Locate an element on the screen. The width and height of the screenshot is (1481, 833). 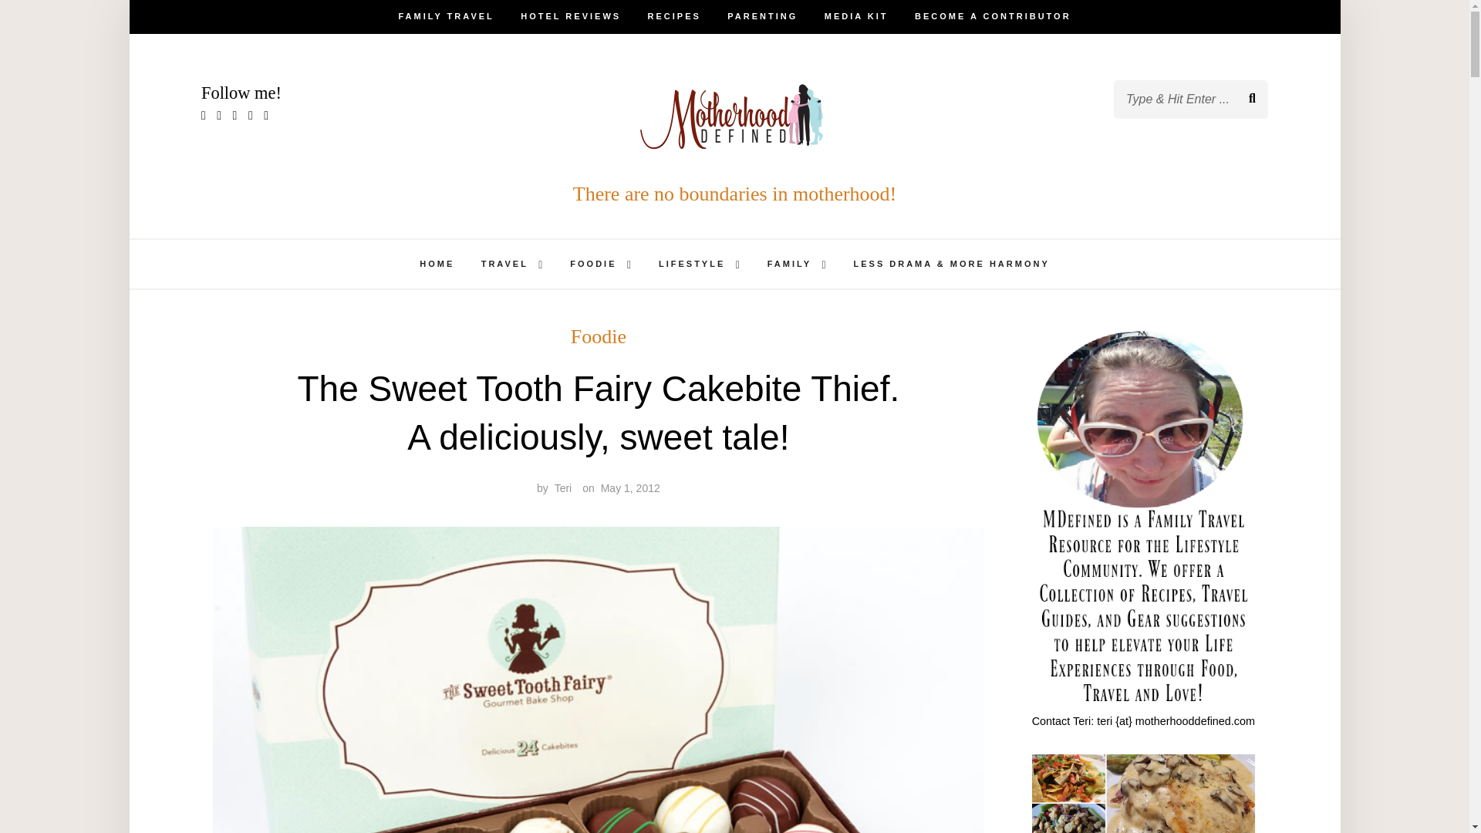
PARENTING is located at coordinates (762, 17).